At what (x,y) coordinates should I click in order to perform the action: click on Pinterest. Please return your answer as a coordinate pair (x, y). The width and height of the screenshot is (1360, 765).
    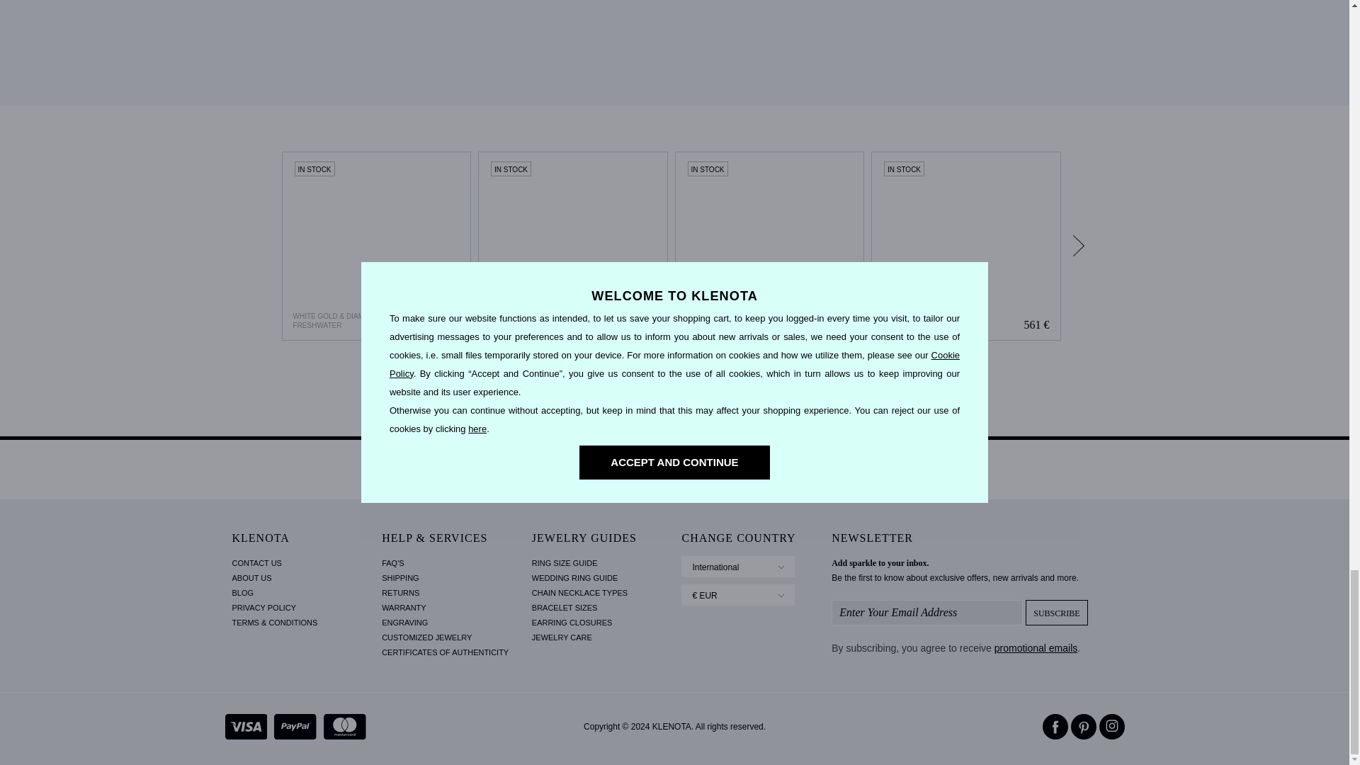
    Looking at the image, I should click on (1084, 727).